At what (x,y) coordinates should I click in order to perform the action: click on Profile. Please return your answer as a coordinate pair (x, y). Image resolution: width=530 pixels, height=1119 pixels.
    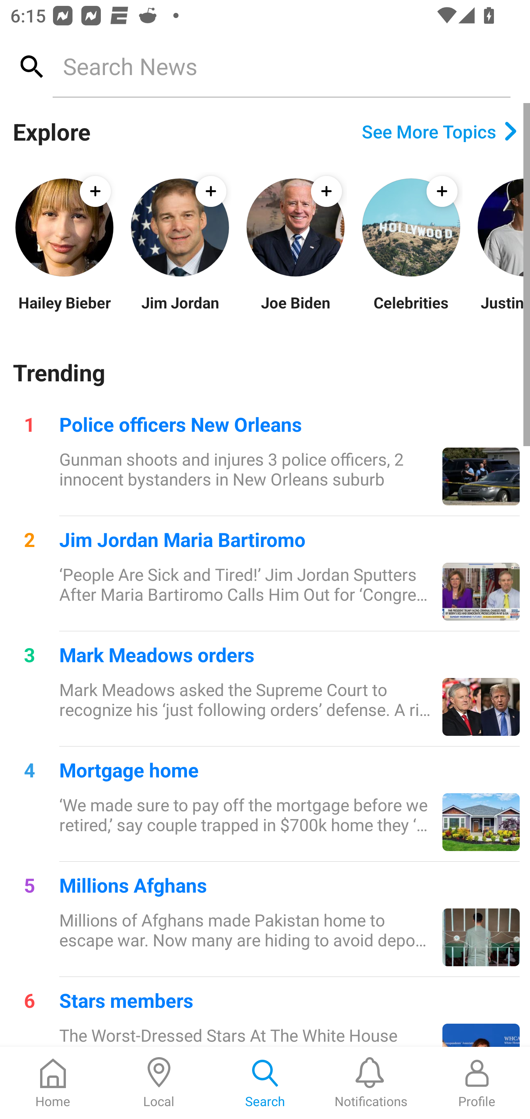
    Looking at the image, I should click on (477, 1083).